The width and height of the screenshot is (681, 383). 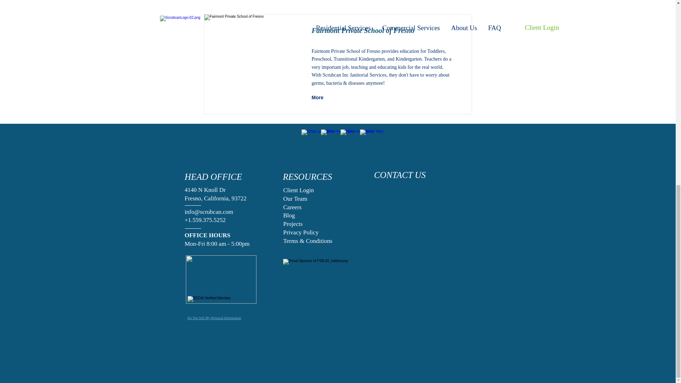 I want to click on Careers, so click(x=292, y=207).